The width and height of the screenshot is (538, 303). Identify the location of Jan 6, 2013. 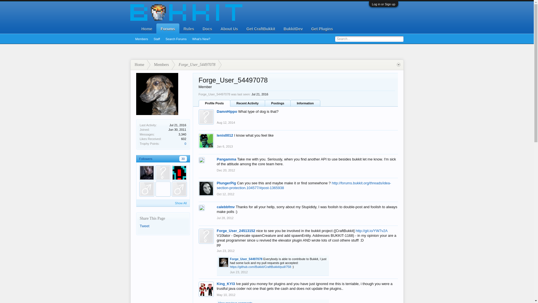
(225, 146).